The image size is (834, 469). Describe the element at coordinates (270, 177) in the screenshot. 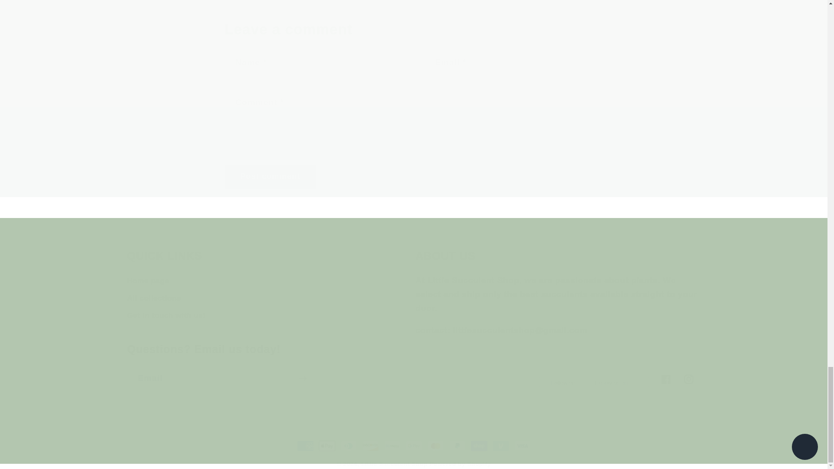

I see `Post comment` at that location.